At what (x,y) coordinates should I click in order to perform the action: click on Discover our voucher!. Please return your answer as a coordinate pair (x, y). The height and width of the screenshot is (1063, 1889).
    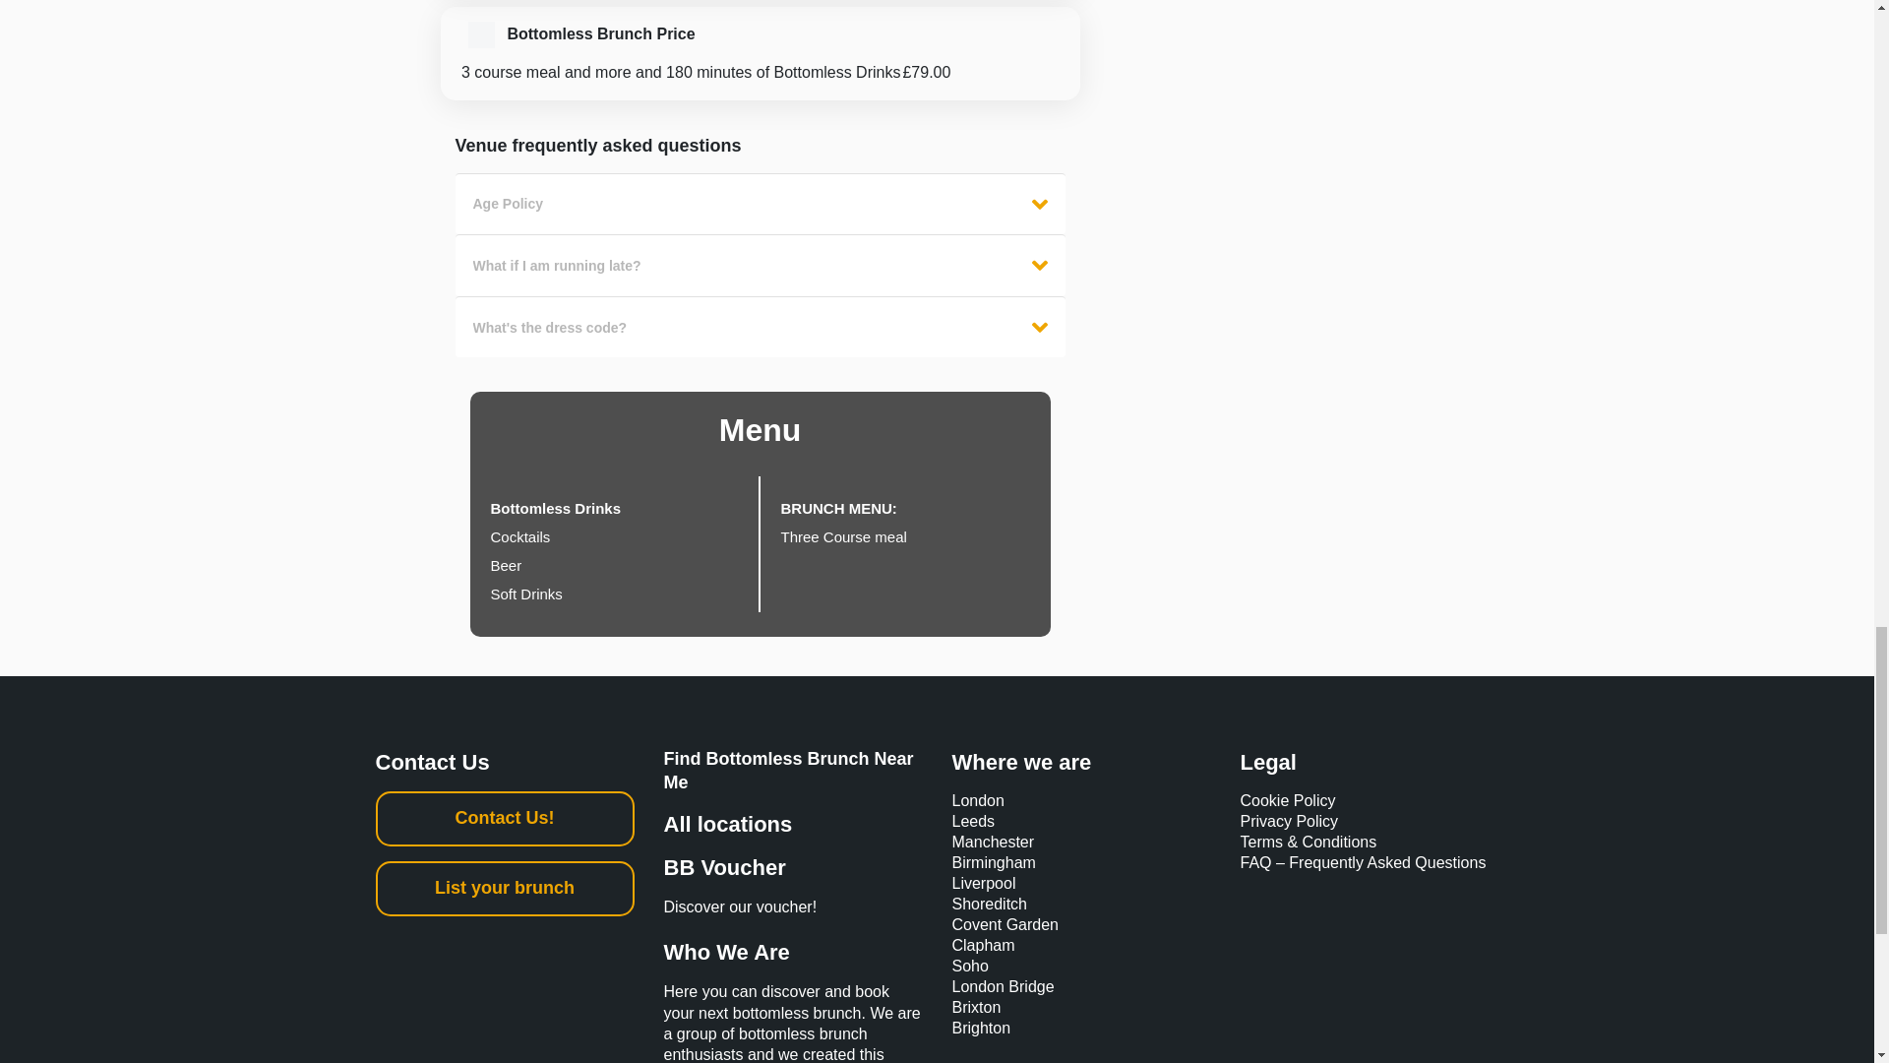
    Looking at the image, I should click on (791, 915).